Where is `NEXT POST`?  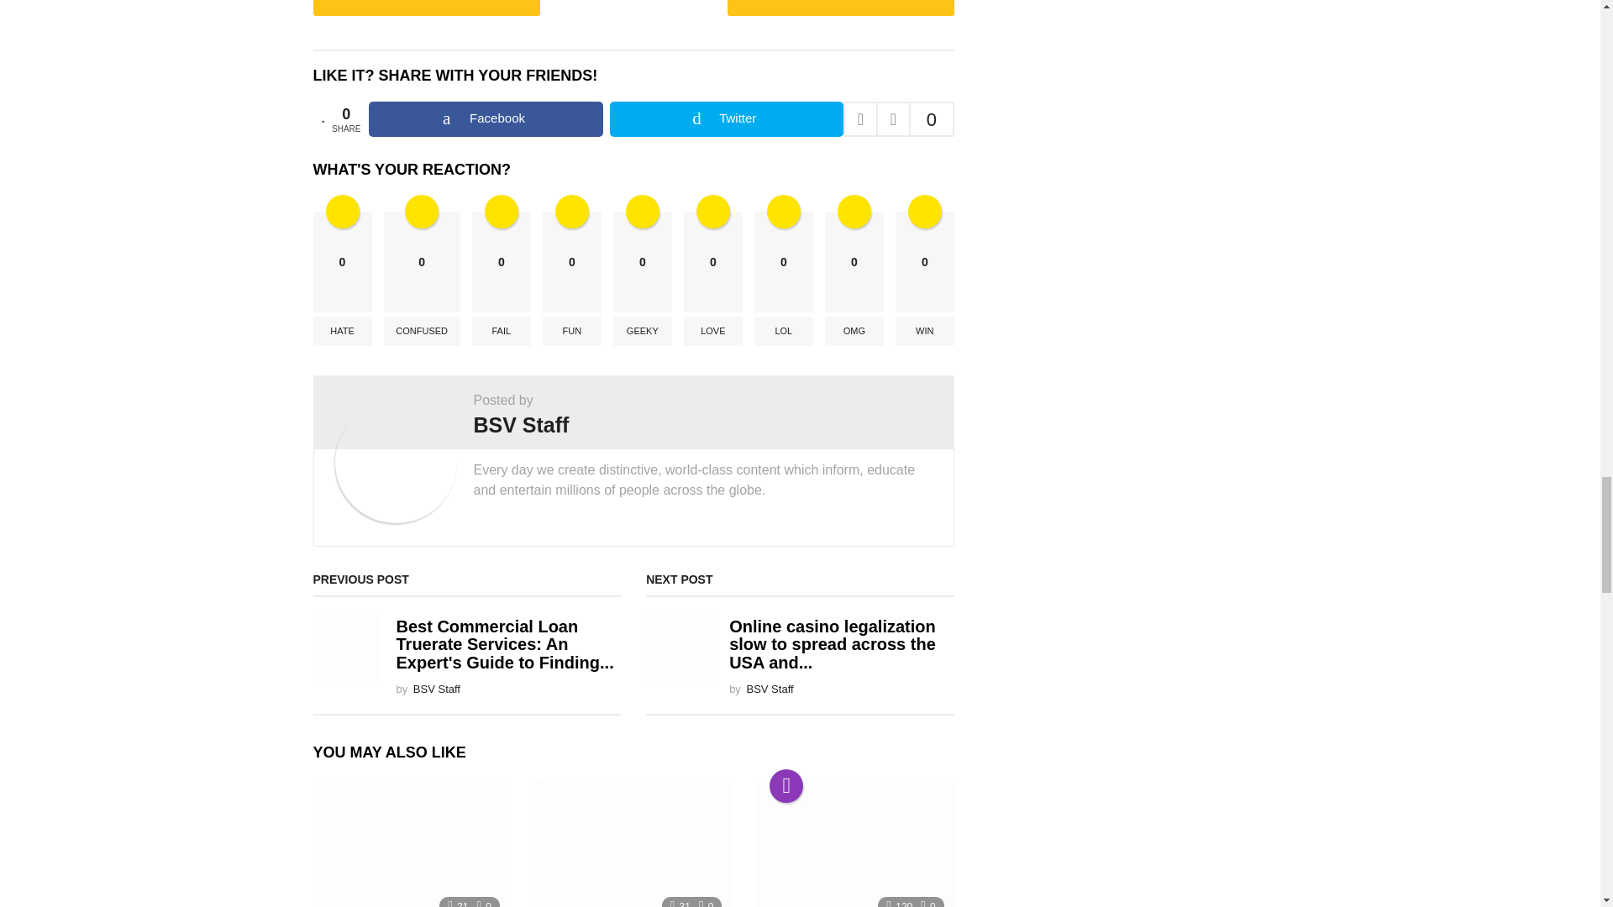
NEXT POST is located at coordinates (840, 8).